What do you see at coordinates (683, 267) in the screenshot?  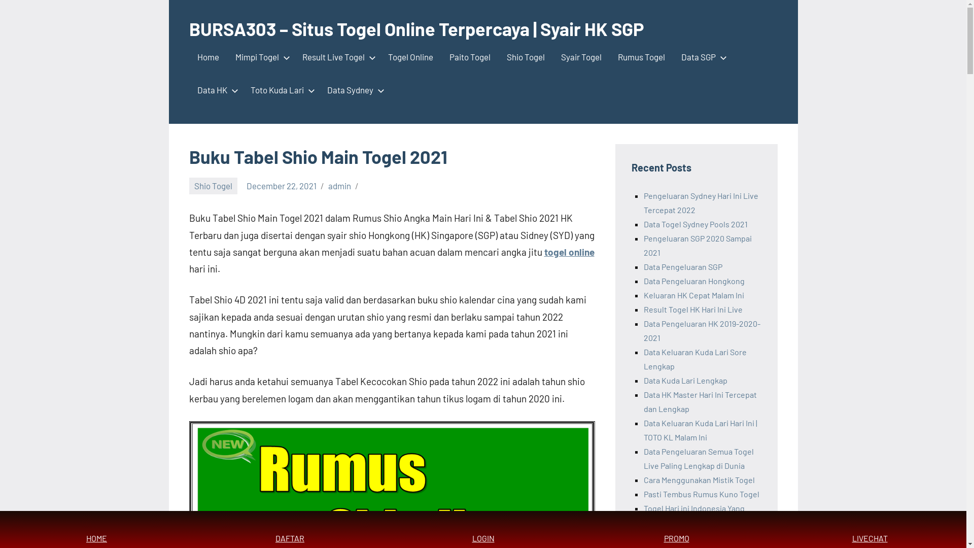 I see `Data Pengeluaran SGP` at bounding box center [683, 267].